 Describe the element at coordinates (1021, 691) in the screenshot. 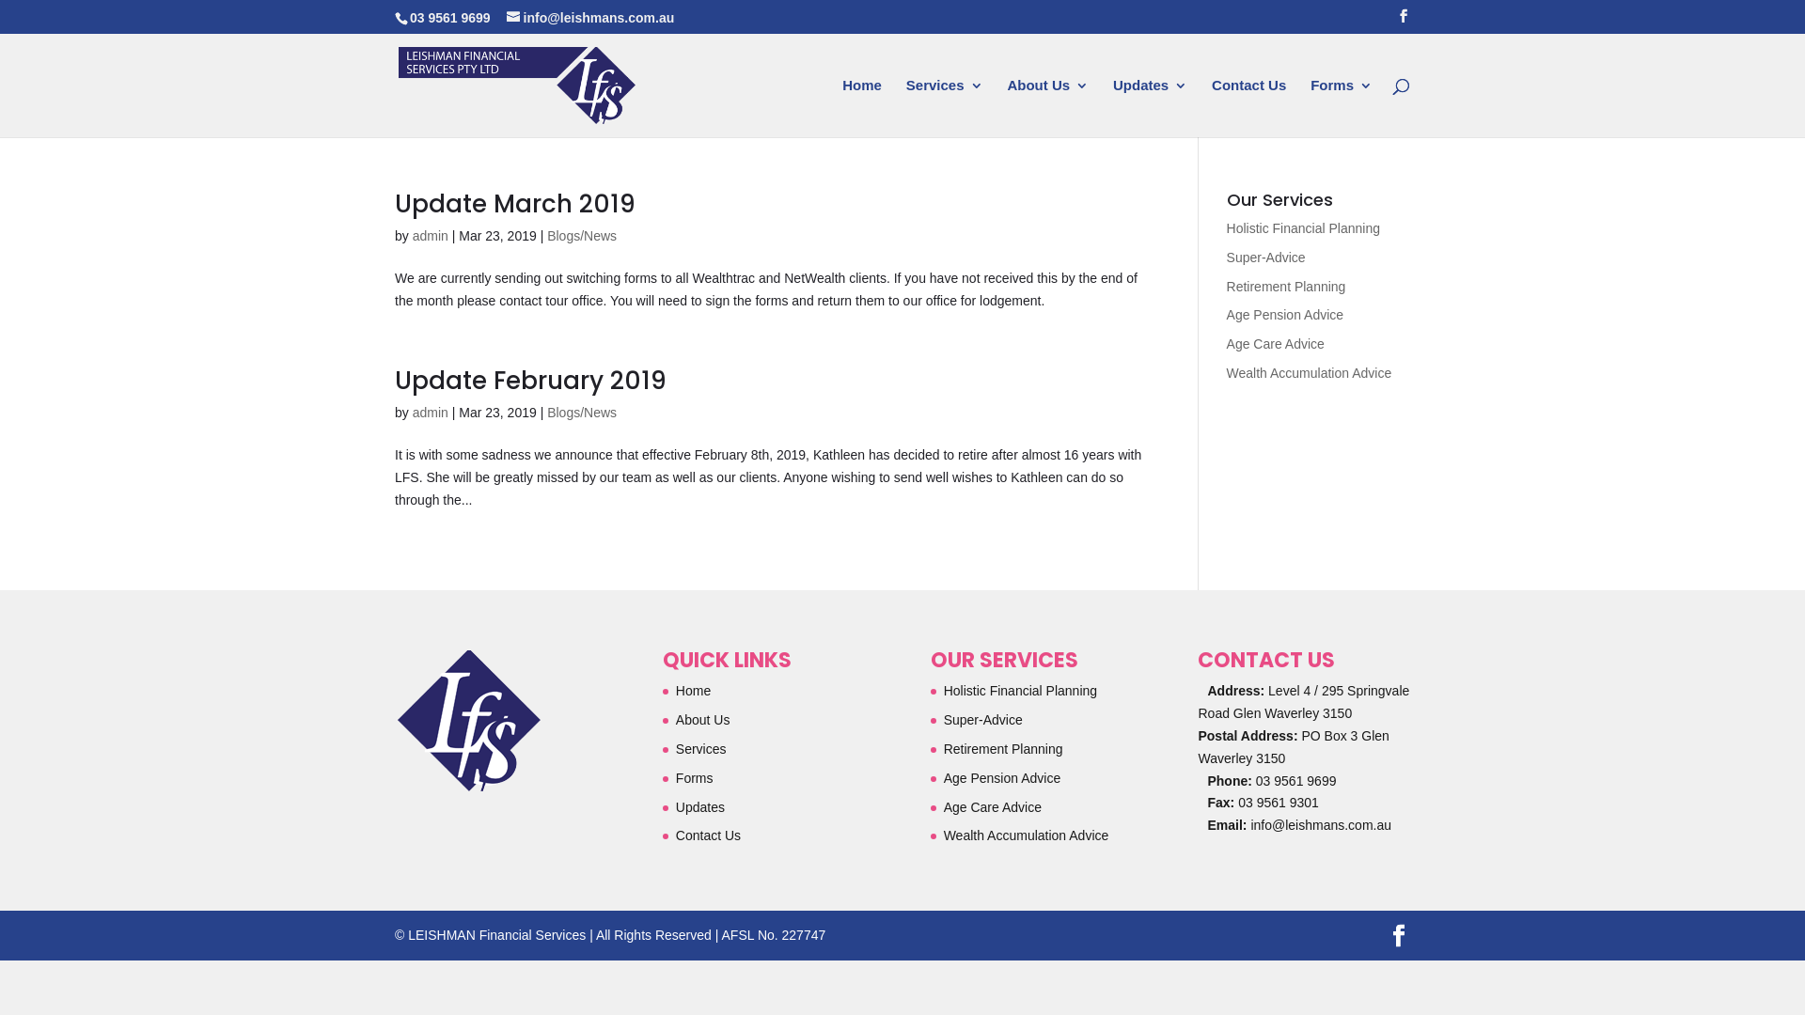

I see `Holistic Financial Planning` at that location.